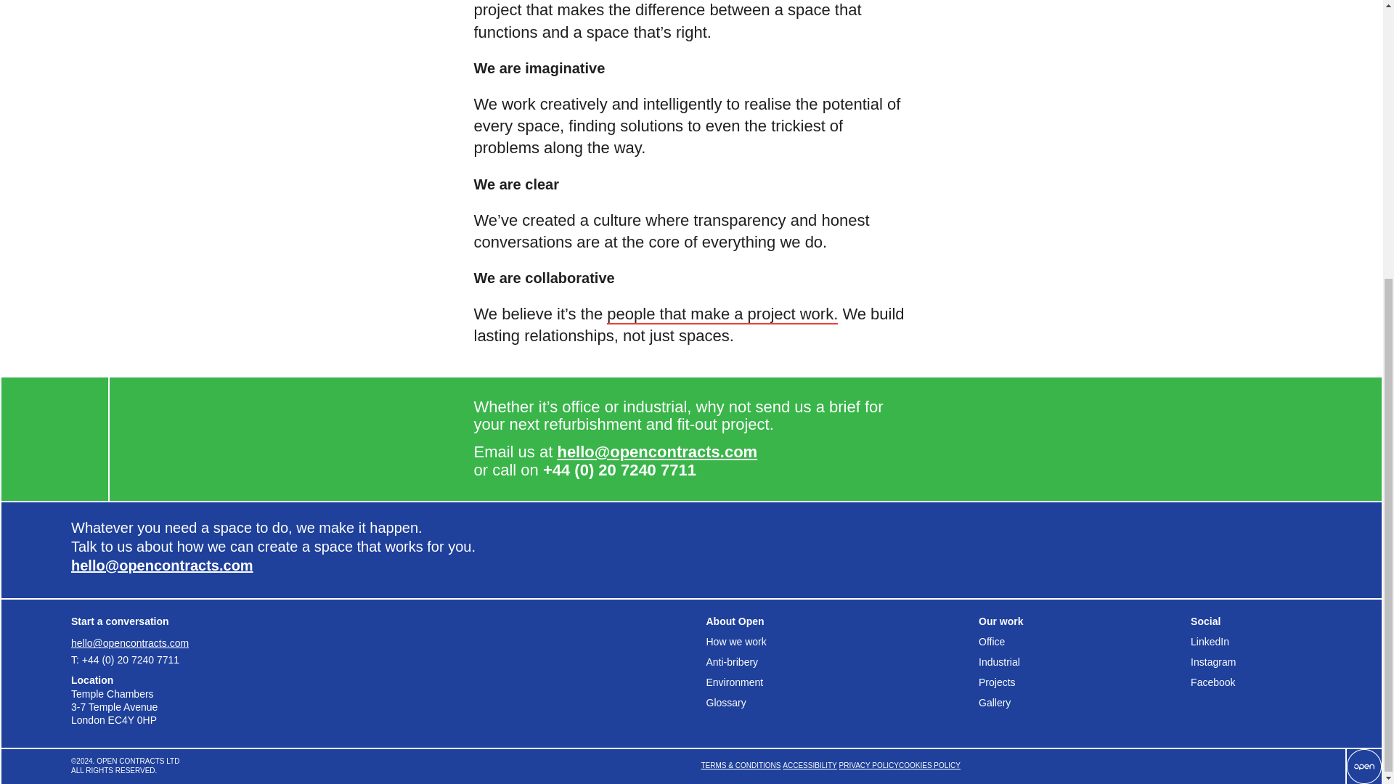 This screenshot has width=1394, height=784. I want to click on How we work, so click(841, 642).